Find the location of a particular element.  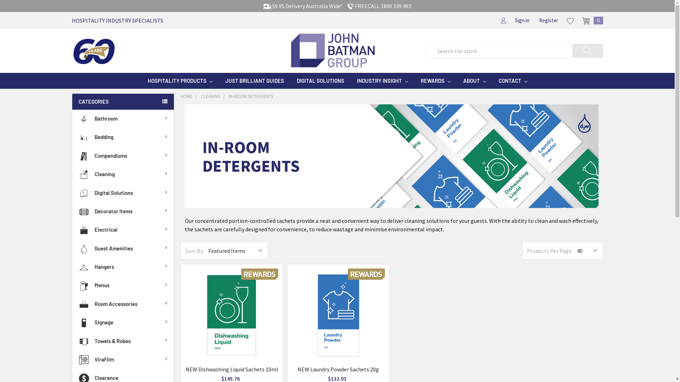

CONTACT is located at coordinates (513, 81).